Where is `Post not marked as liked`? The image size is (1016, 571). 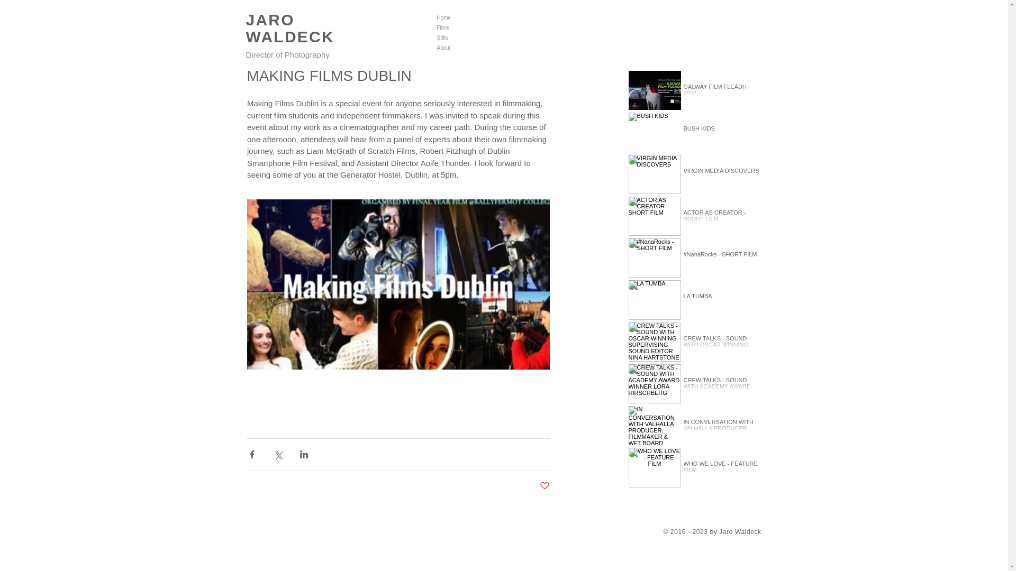 Post not marked as liked is located at coordinates (544, 486).